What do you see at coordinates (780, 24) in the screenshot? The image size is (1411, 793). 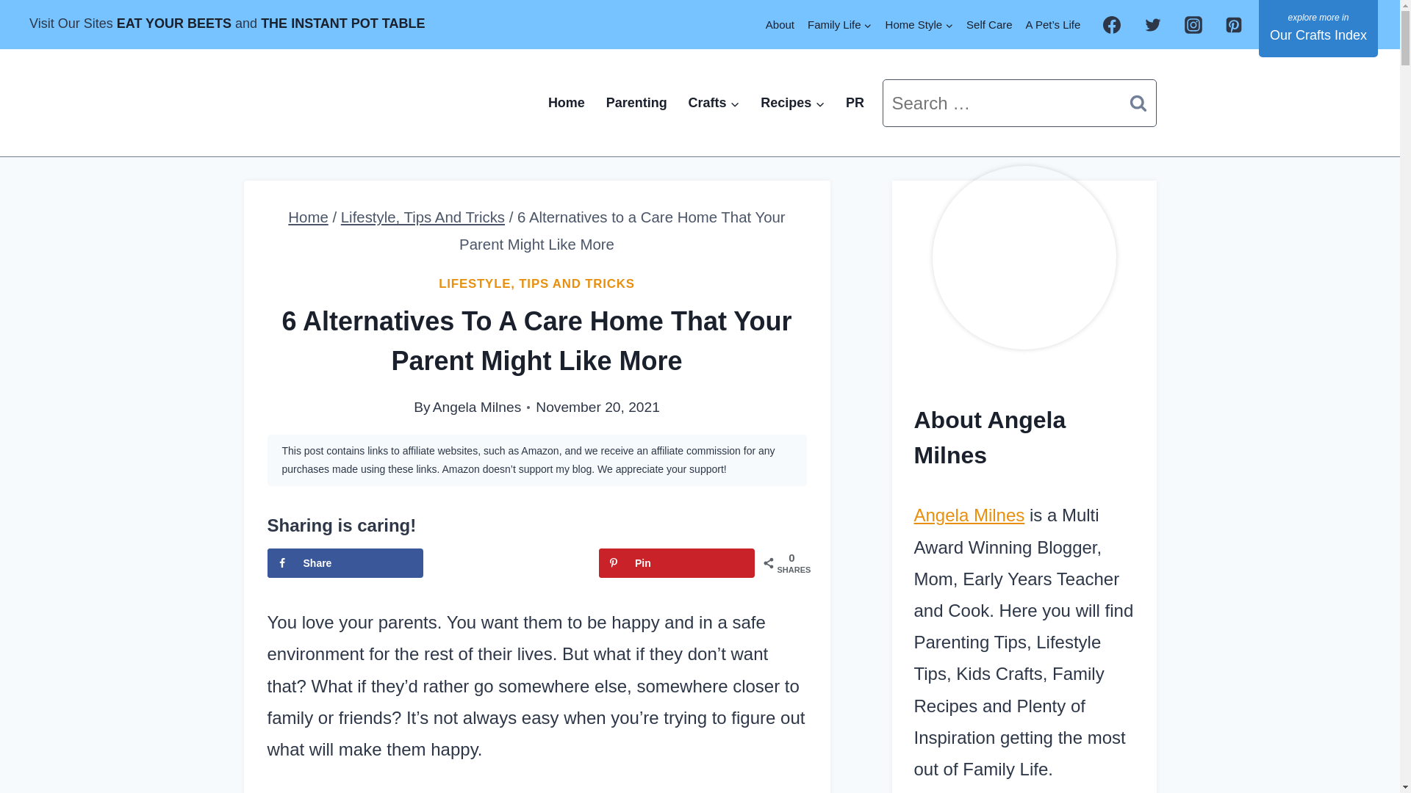 I see `About` at bounding box center [780, 24].